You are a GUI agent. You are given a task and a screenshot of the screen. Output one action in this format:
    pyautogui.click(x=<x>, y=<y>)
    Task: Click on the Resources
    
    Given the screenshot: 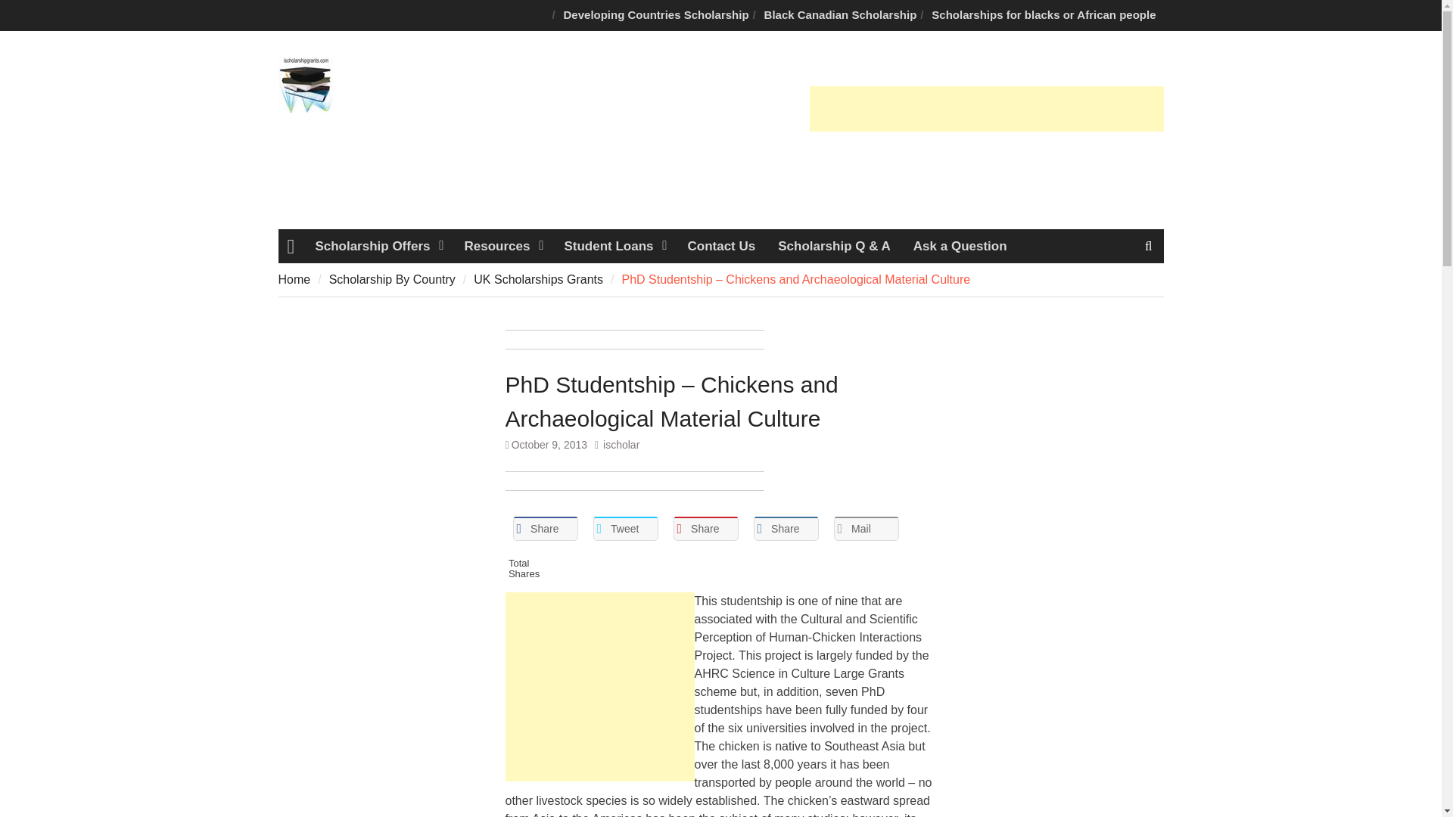 What is the action you would take?
    pyautogui.click(x=502, y=245)
    